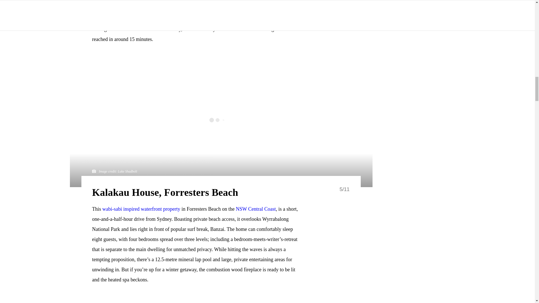  Describe the element at coordinates (141, 209) in the screenshot. I see `Kalakua House` at that location.